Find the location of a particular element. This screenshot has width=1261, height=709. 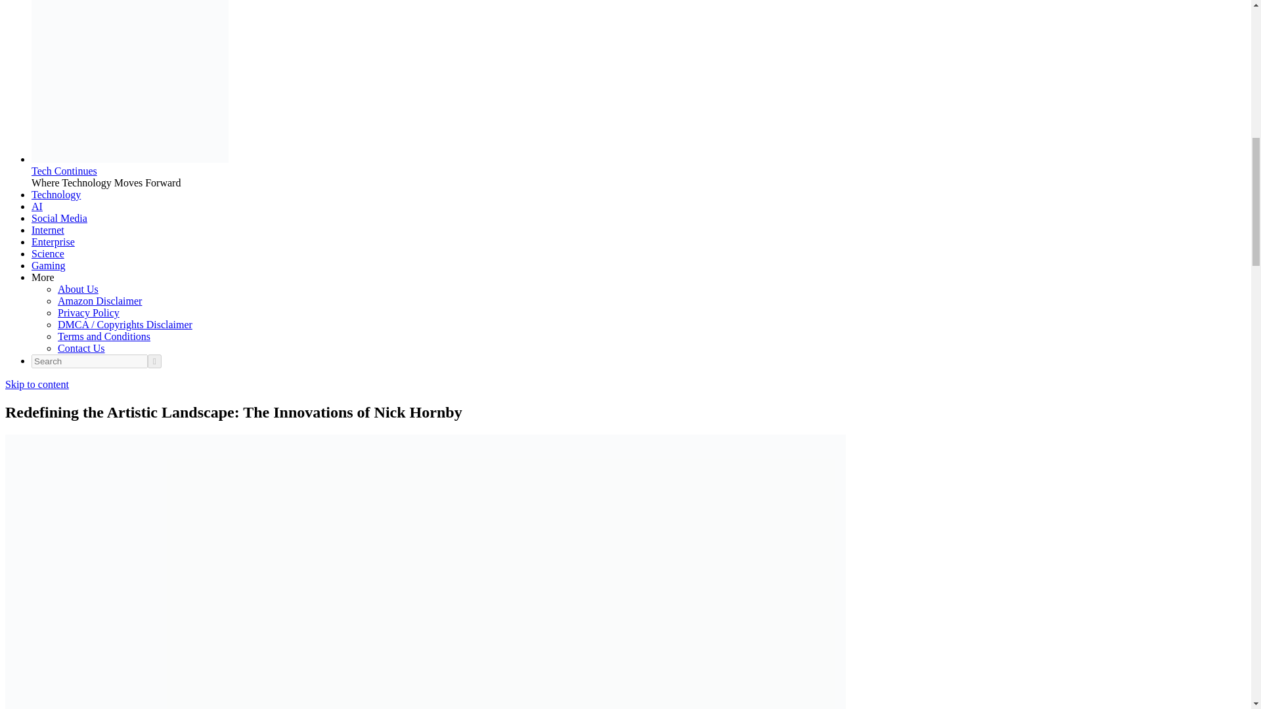

Skip to content is located at coordinates (37, 384).